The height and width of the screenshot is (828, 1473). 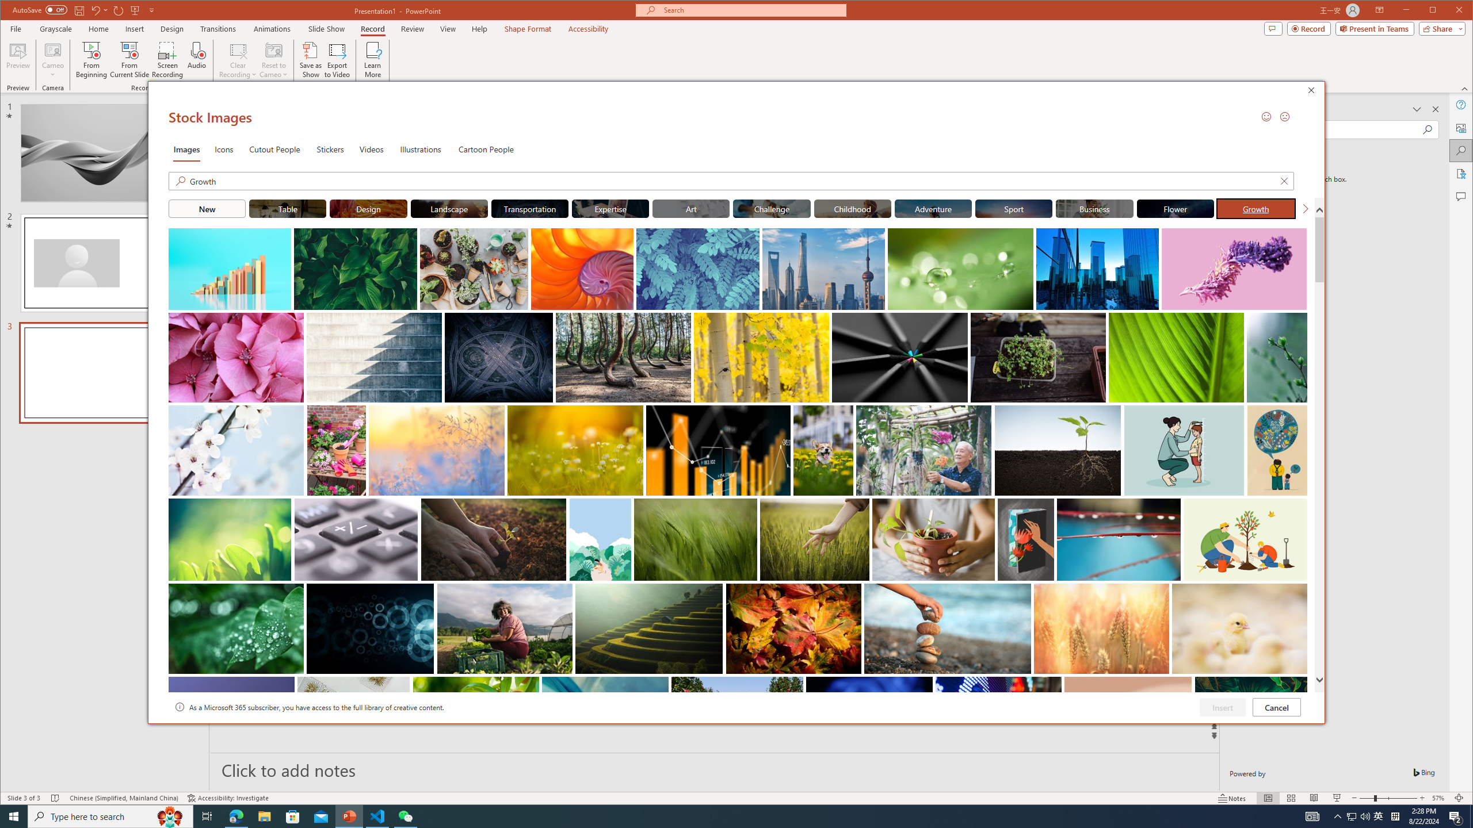 What do you see at coordinates (56, 29) in the screenshot?
I see `Grayscale` at bounding box center [56, 29].